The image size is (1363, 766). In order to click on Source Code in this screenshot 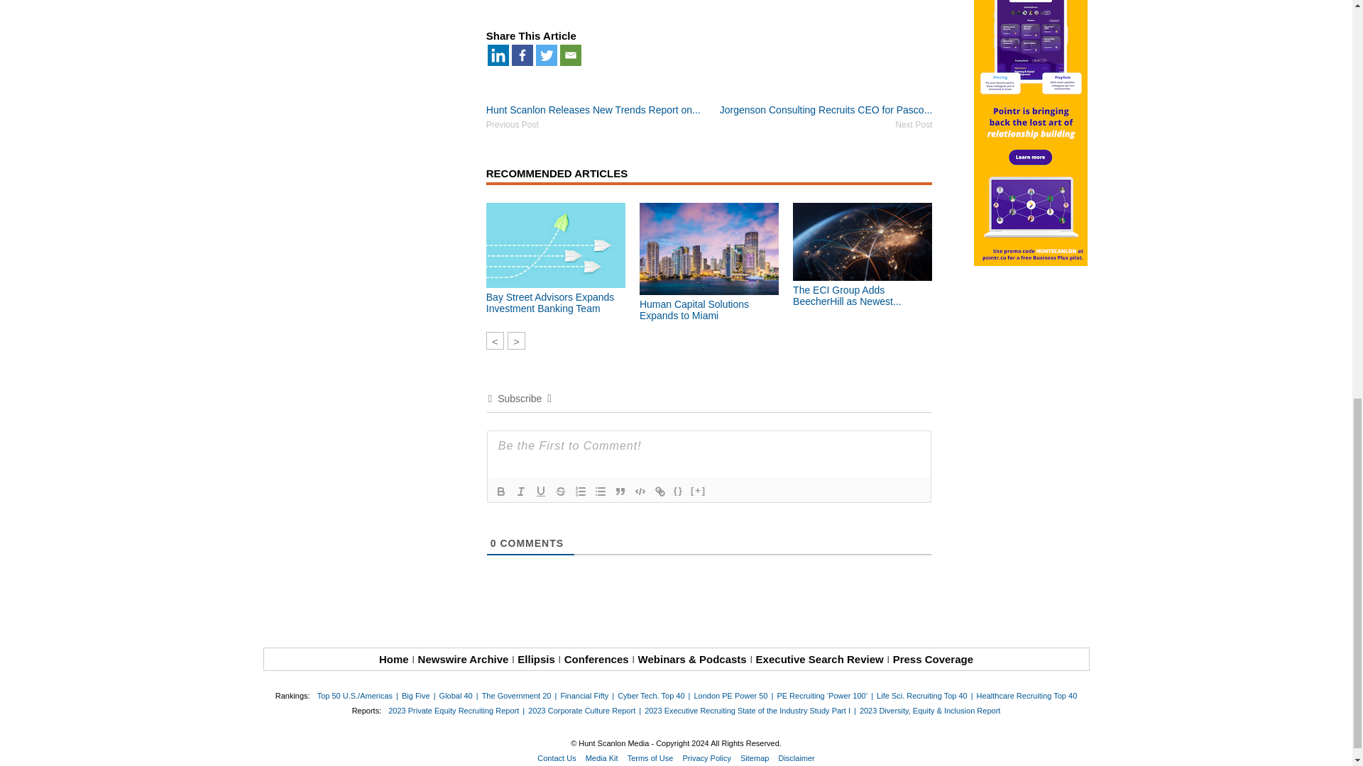, I will do `click(679, 492)`.